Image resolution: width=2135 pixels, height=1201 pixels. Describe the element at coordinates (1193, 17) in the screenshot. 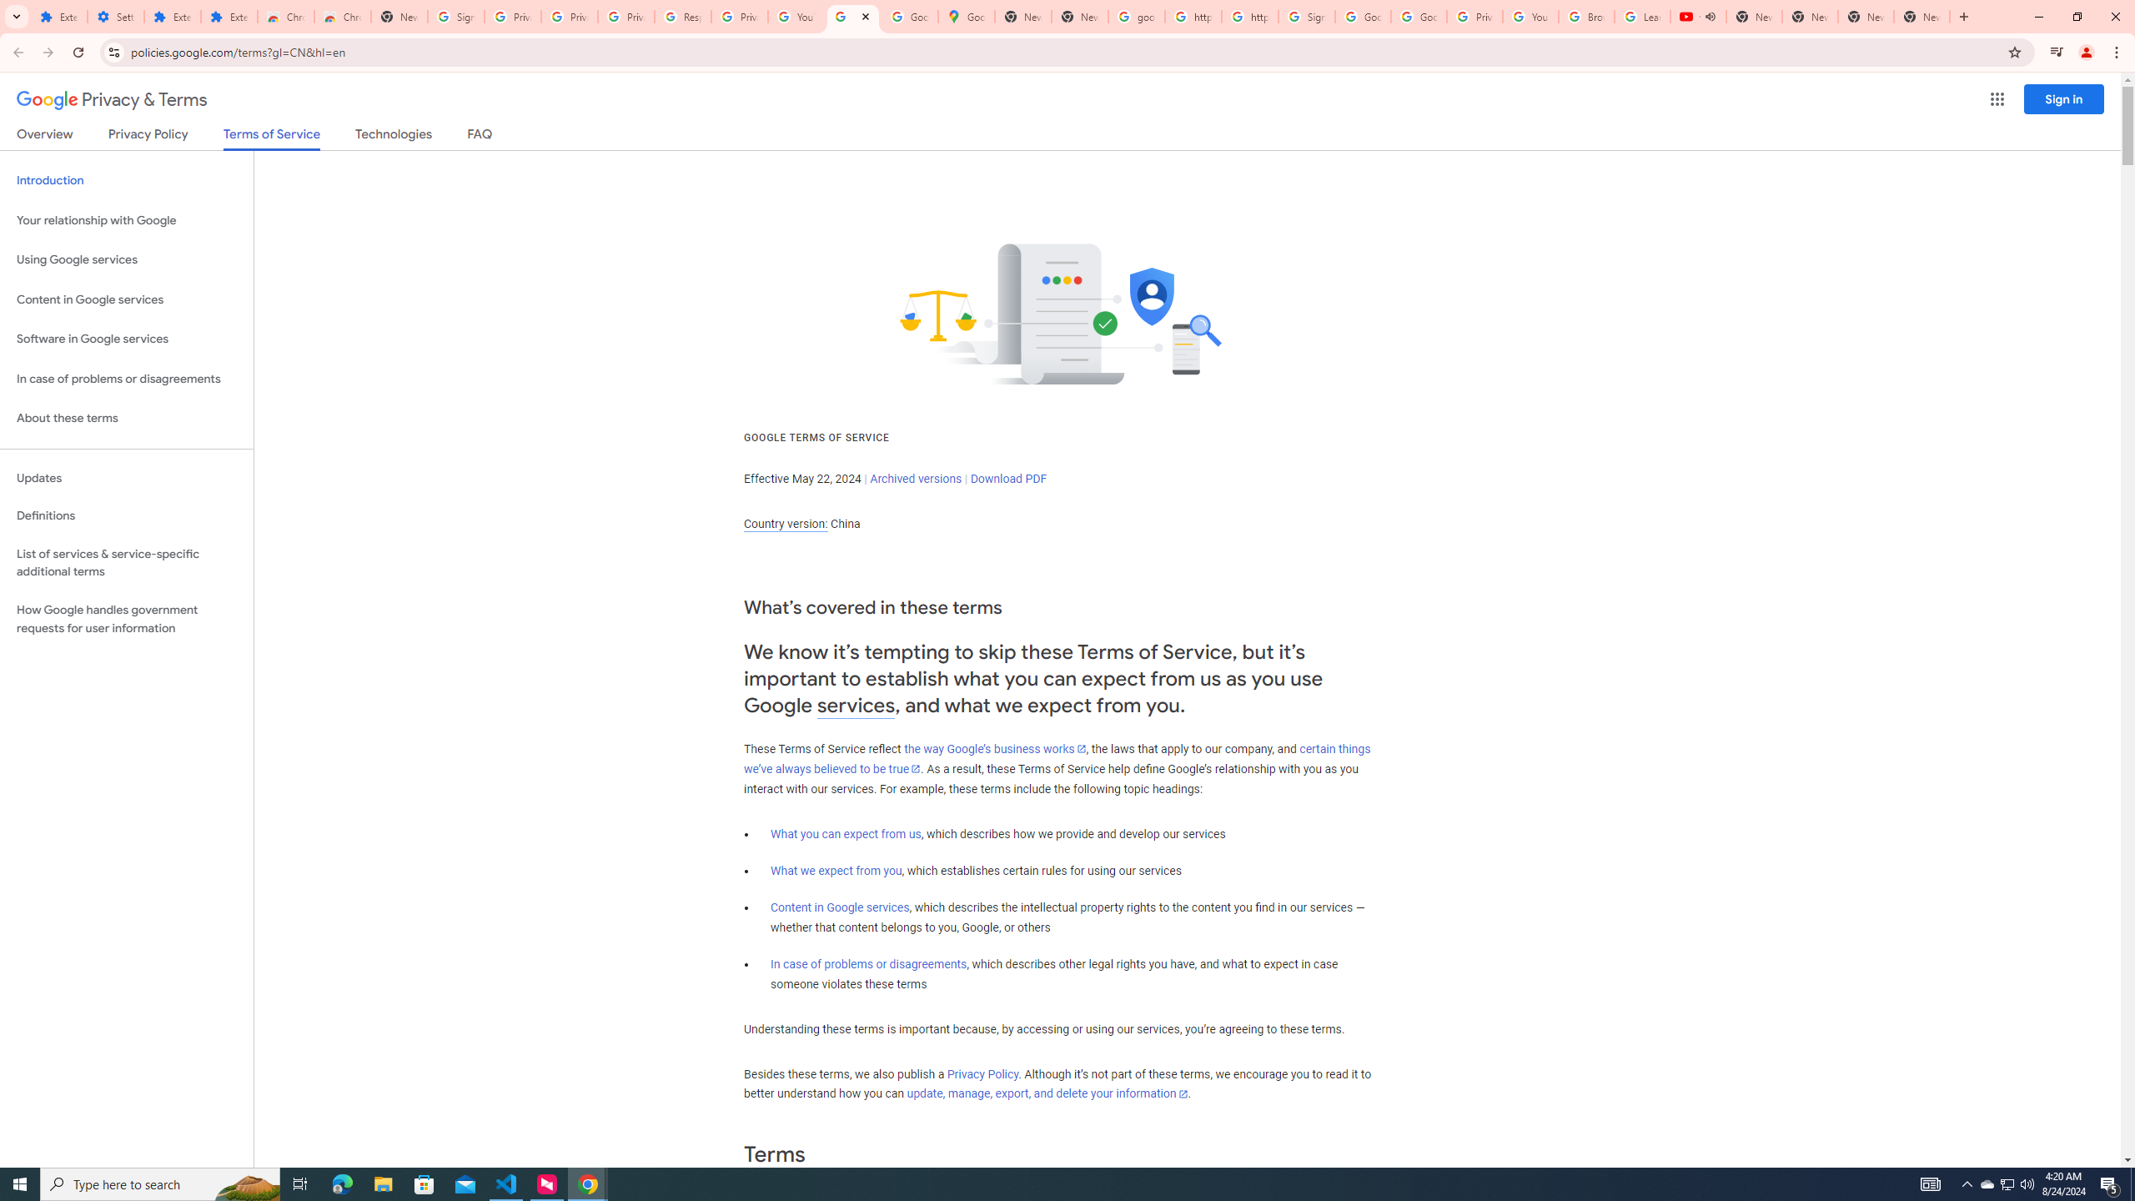

I see `https://scholar.google.com/` at that location.